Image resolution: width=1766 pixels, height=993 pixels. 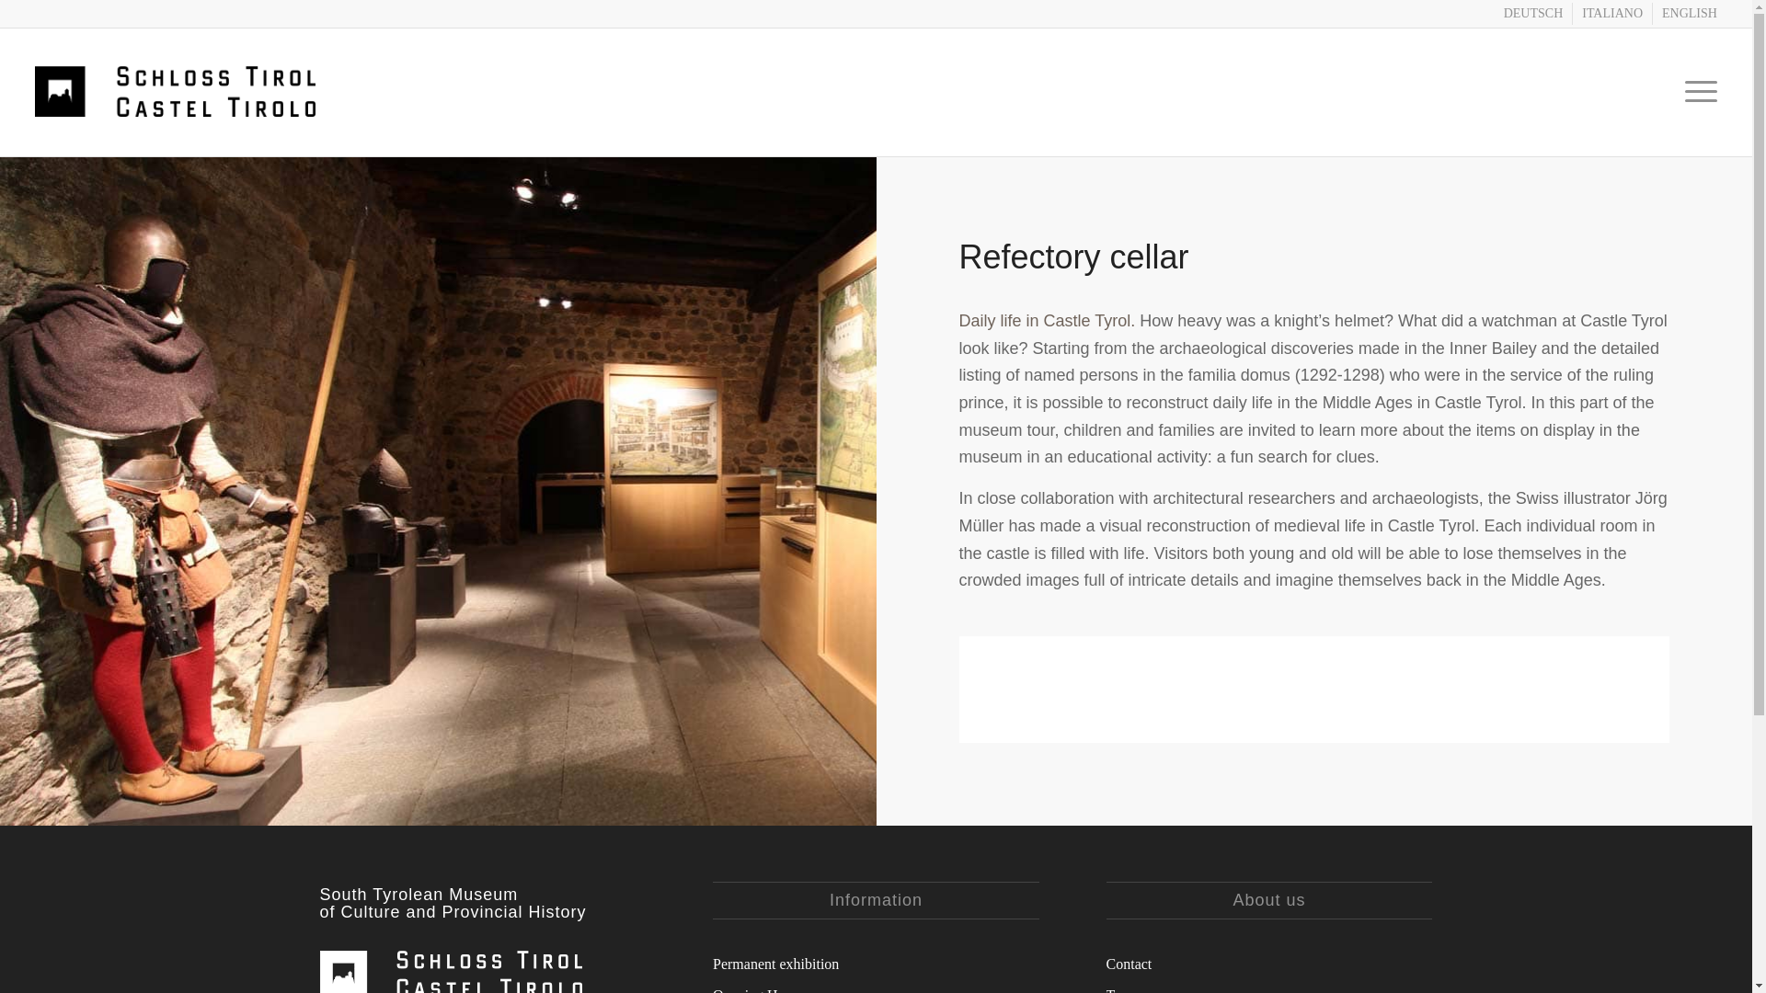 I want to click on Deutsch, so click(x=1533, y=14).